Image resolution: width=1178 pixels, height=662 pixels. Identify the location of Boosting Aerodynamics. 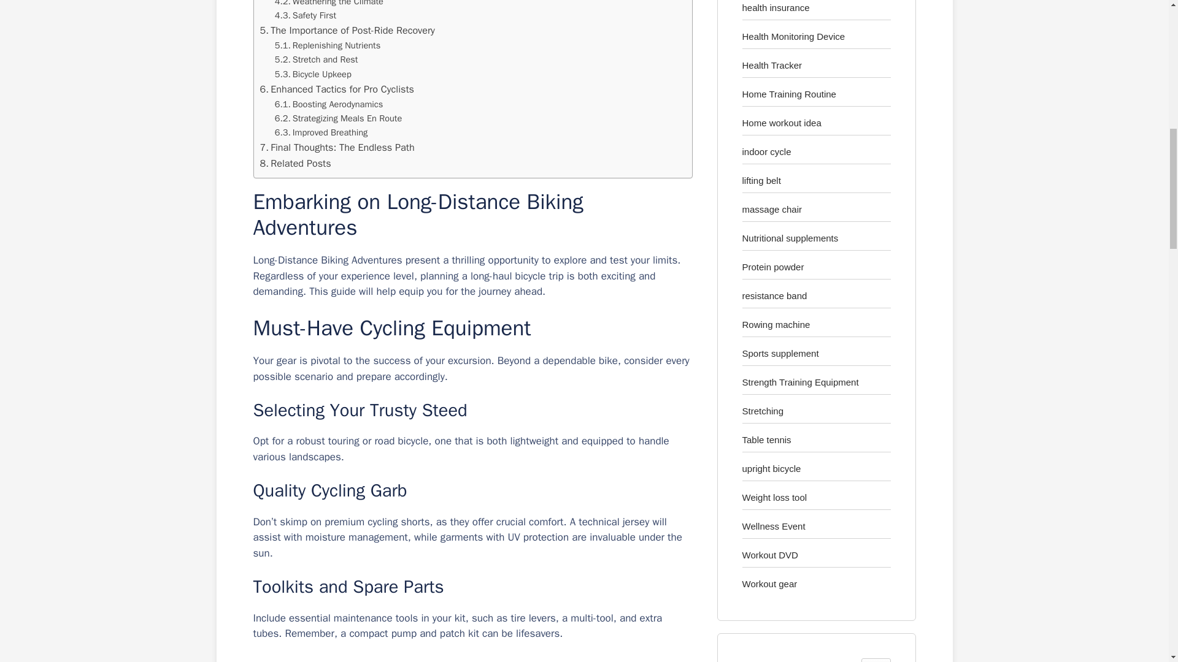
(329, 104).